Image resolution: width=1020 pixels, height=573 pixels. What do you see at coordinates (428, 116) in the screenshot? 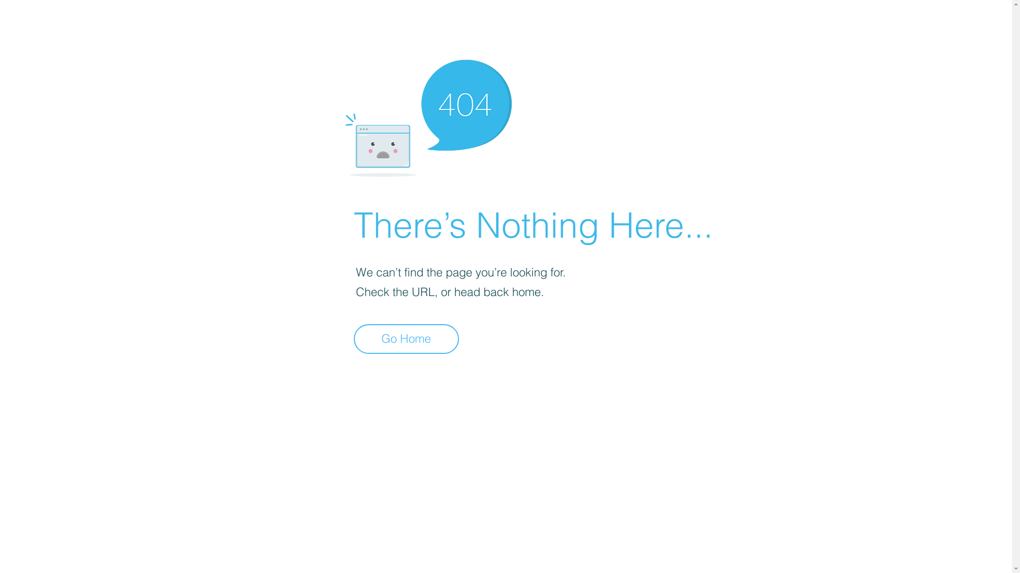
I see `404-icon_2.png` at bounding box center [428, 116].